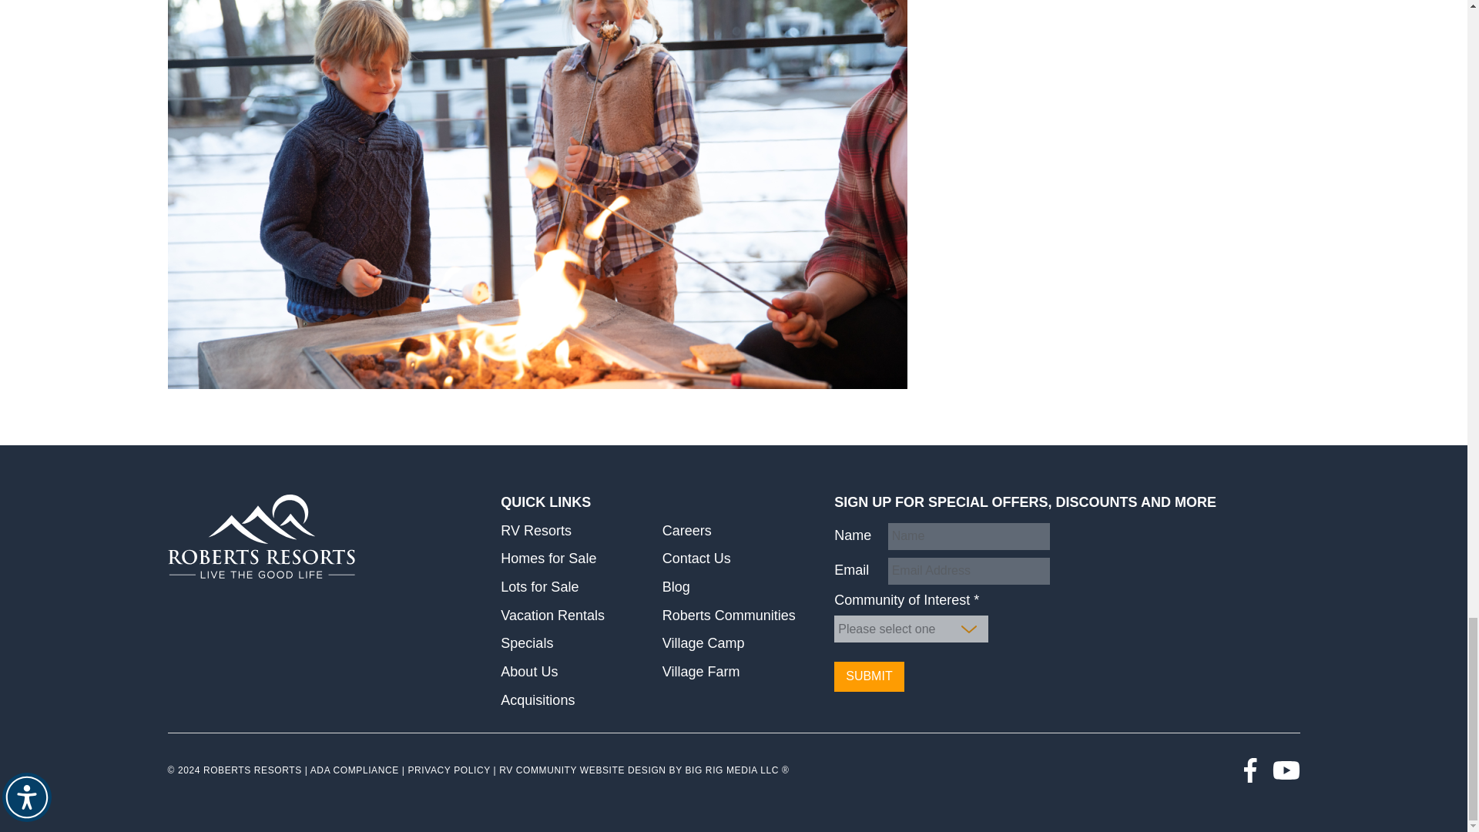 The image size is (1479, 832). What do you see at coordinates (676, 587) in the screenshot?
I see `Blog` at bounding box center [676, 587].